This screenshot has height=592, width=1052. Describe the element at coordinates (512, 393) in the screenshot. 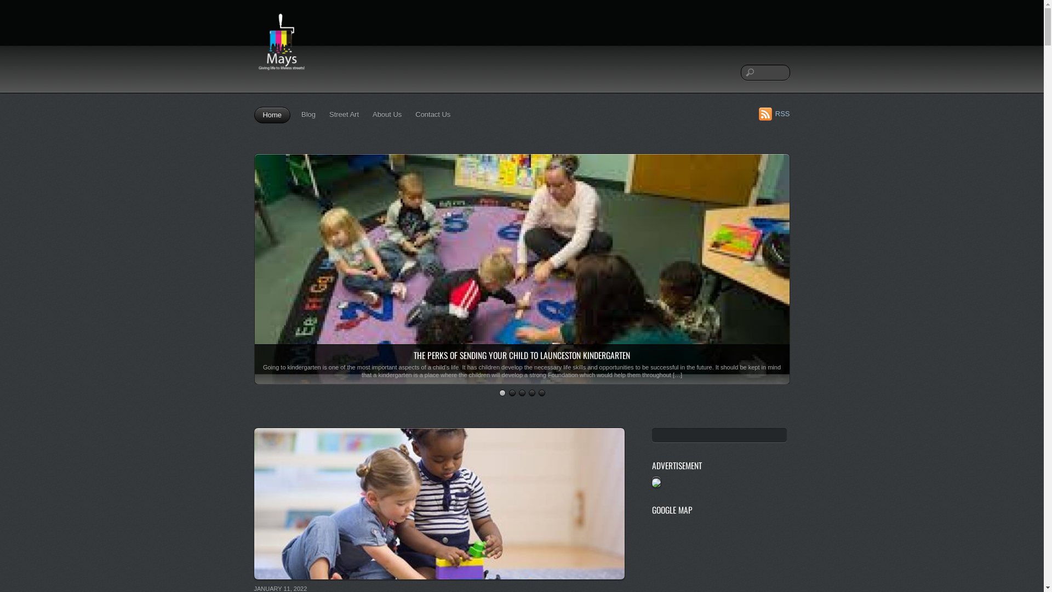

I see `2` at that location.